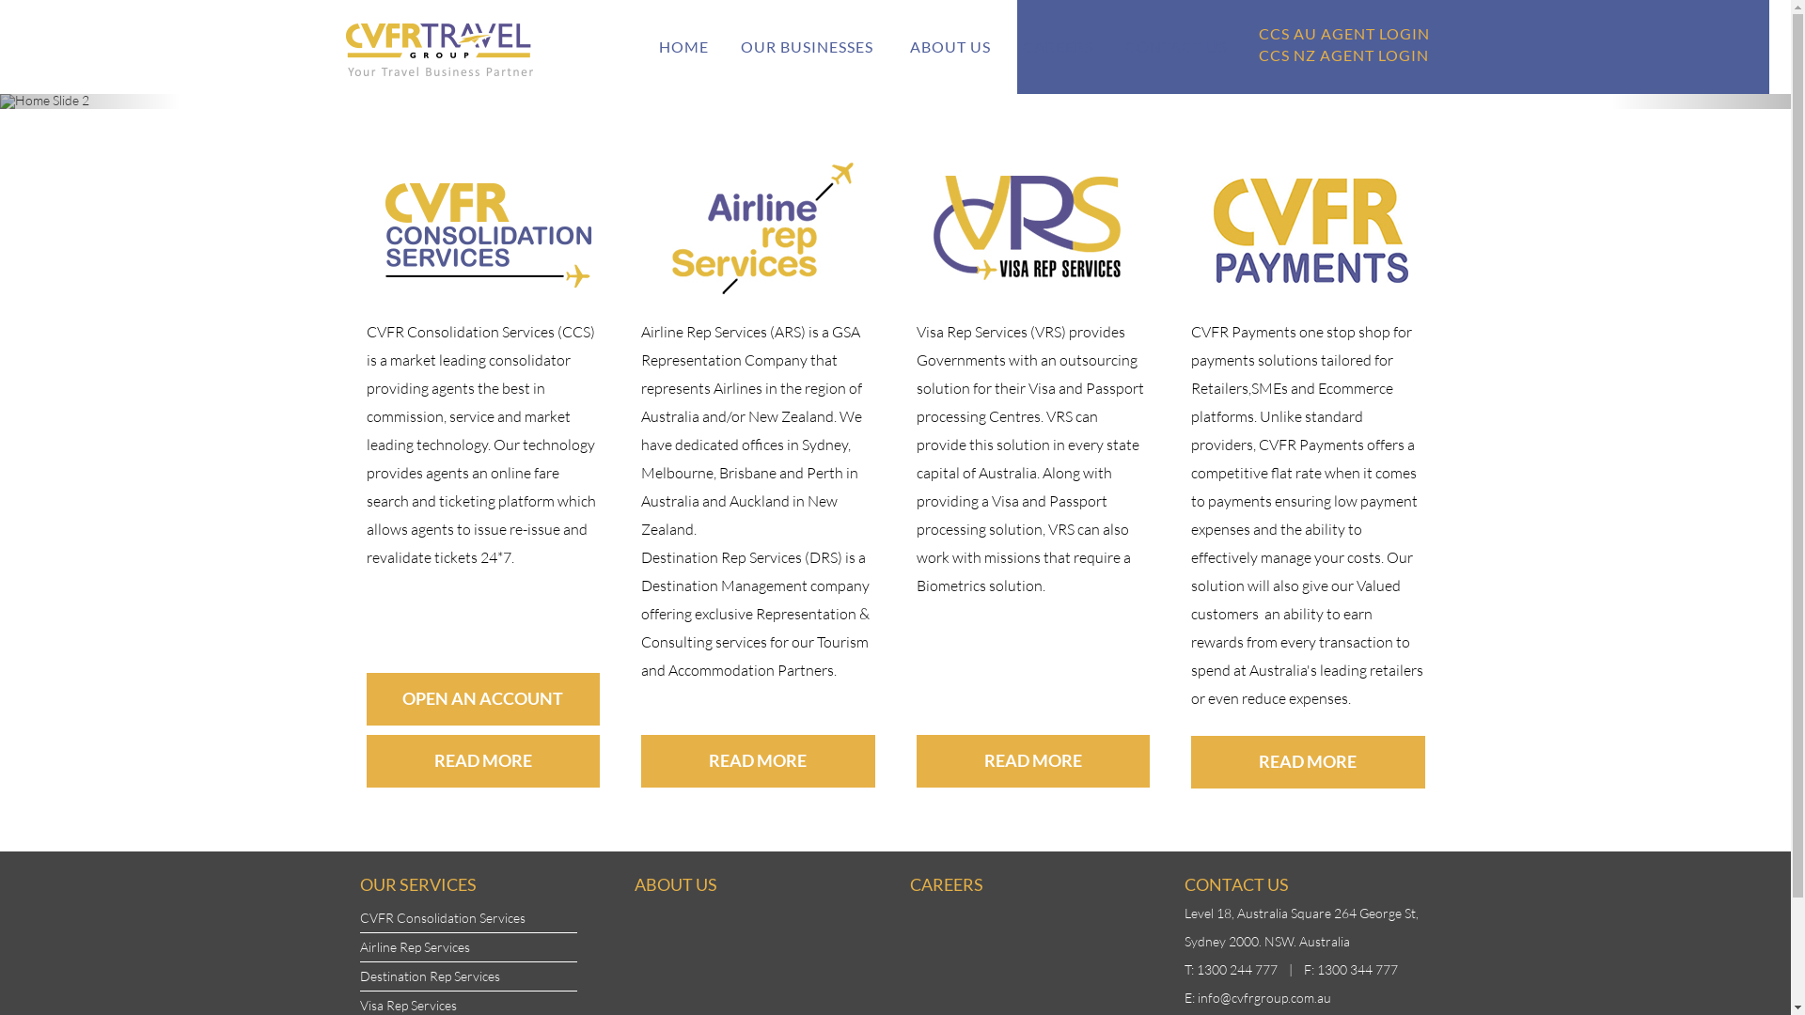 Image resolution: width=1805 pixels, height=1015 pixels. Describe the element at coordinates (758, 761) in the screenshot. I see `READ MORE` at that location.